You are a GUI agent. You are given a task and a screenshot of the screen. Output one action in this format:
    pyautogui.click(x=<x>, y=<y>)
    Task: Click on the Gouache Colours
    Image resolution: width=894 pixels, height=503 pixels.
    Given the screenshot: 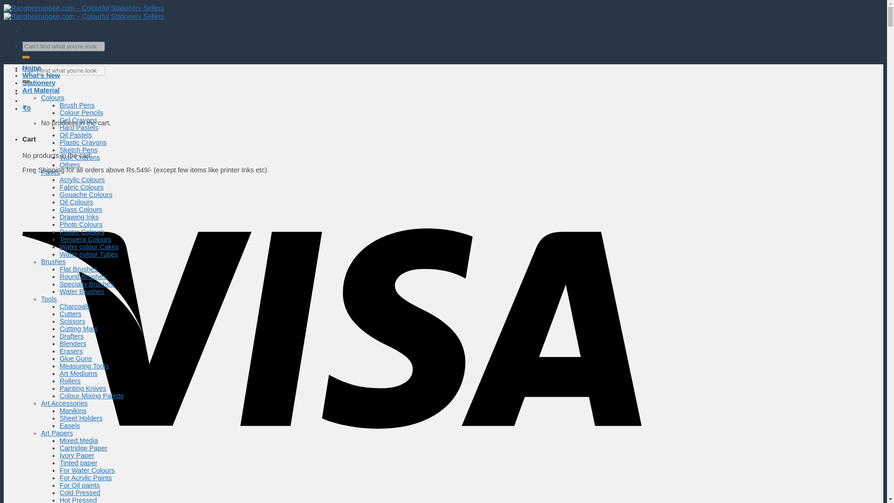 What is the action you would take?
    pyautogui.click(x=86, y=195)
    